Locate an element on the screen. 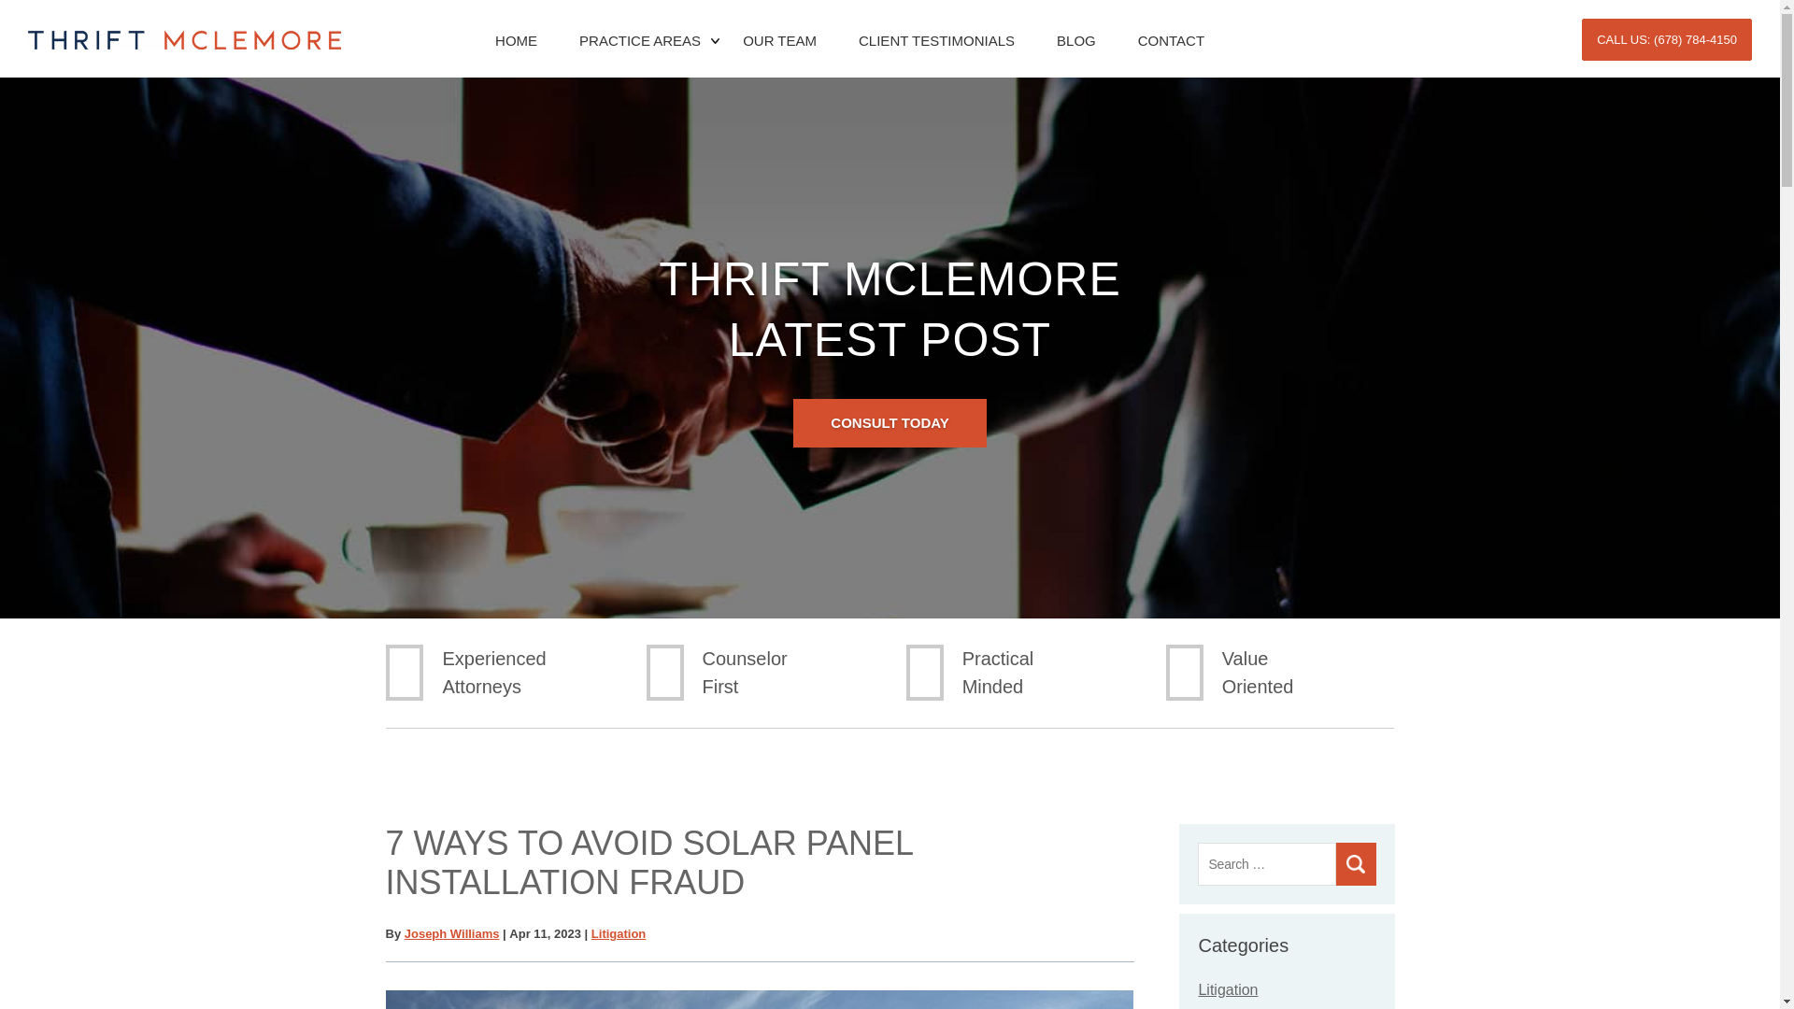  Search is located at coordinates (1356, 863).